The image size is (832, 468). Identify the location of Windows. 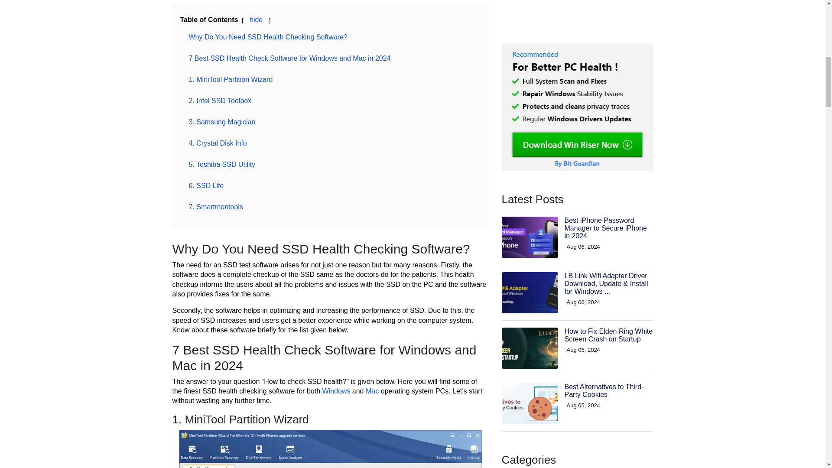
(336, 391).